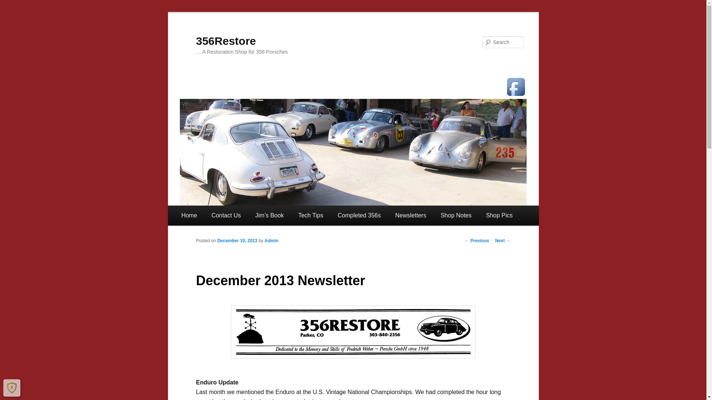 The image size is (712, 400). Describe the element at coordinates (226, 216) in the screenshot. I see `Contact Us` at that location.